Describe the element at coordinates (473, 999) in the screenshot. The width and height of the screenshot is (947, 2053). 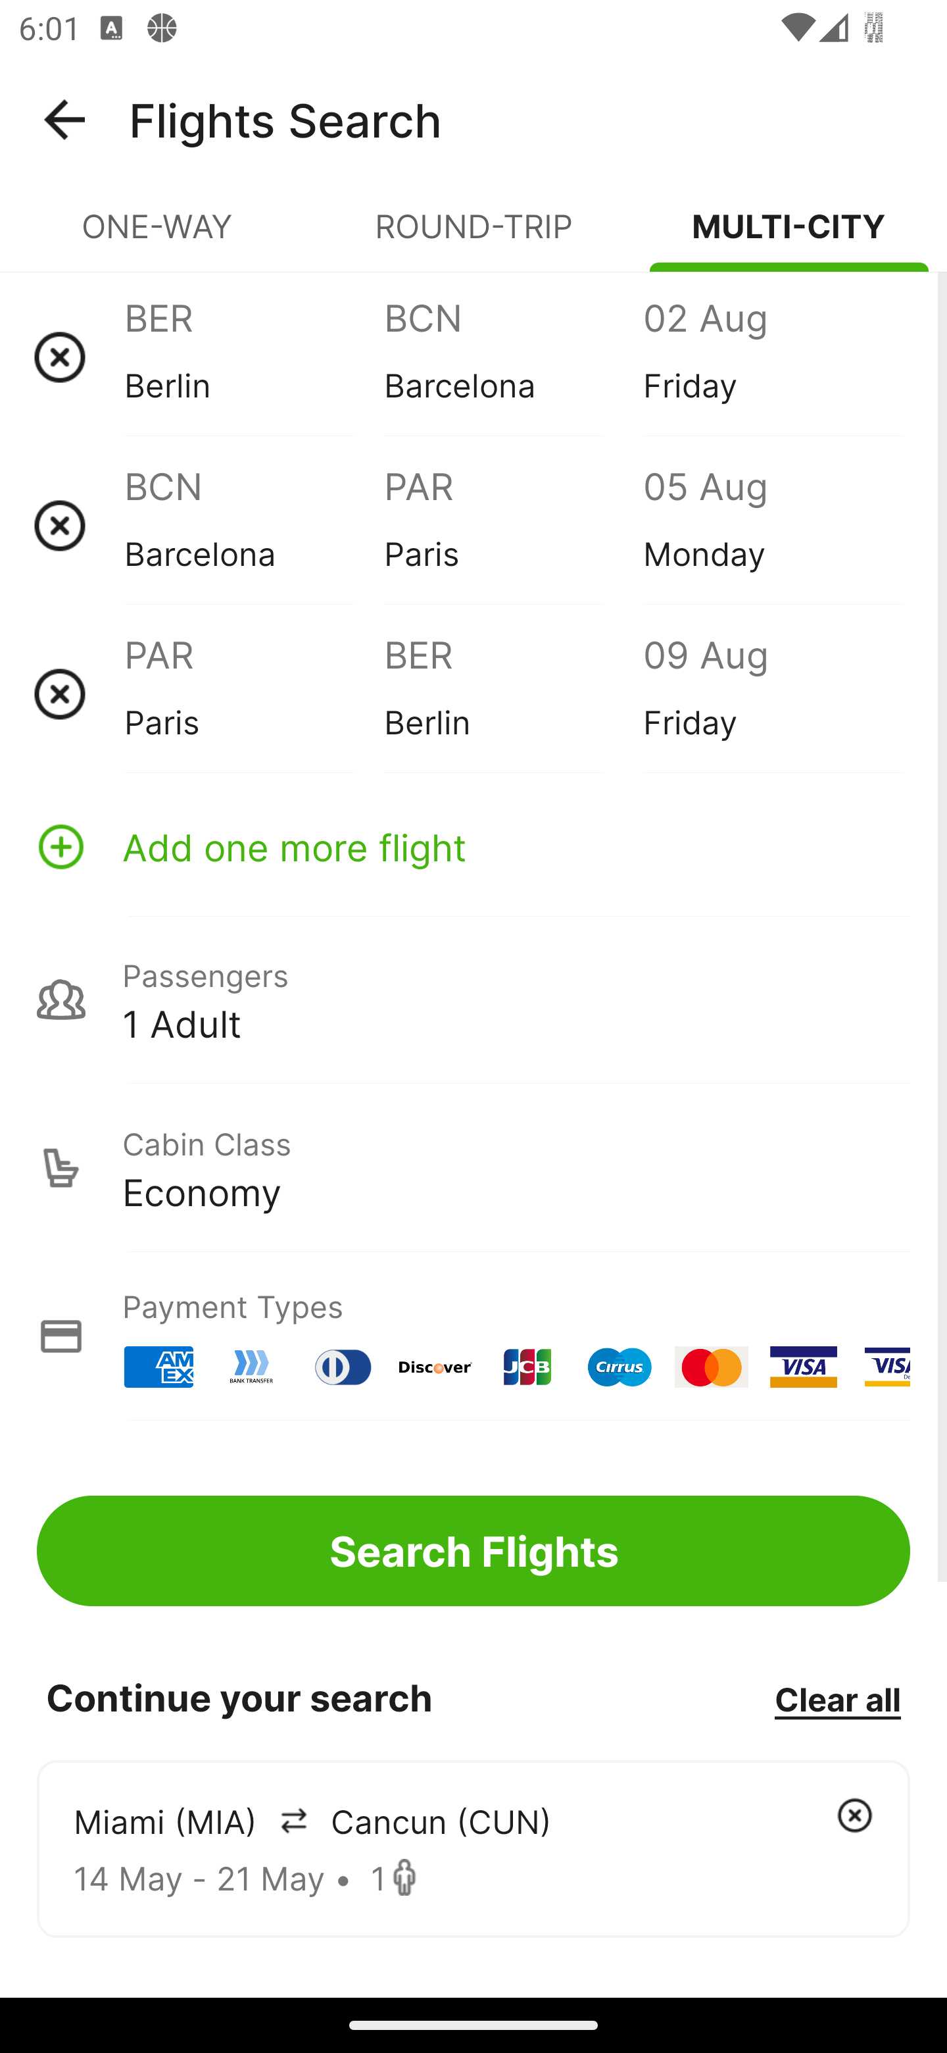
I see `Passengers 1 Adult` at that location.